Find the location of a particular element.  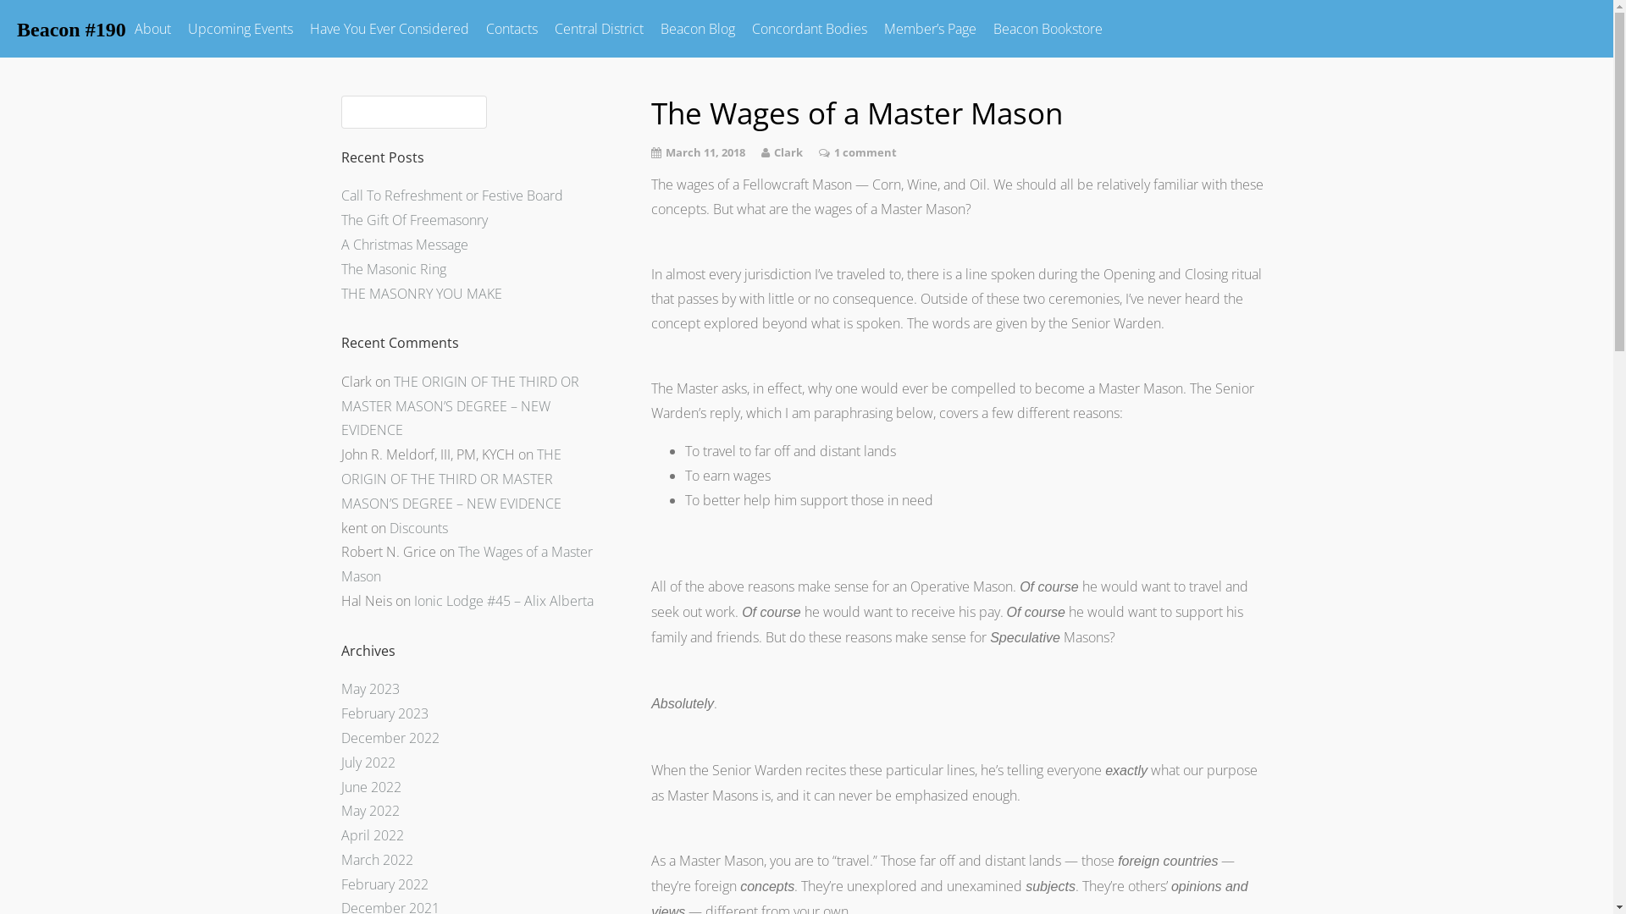

April 2022 is located at coordinates (372, 835).